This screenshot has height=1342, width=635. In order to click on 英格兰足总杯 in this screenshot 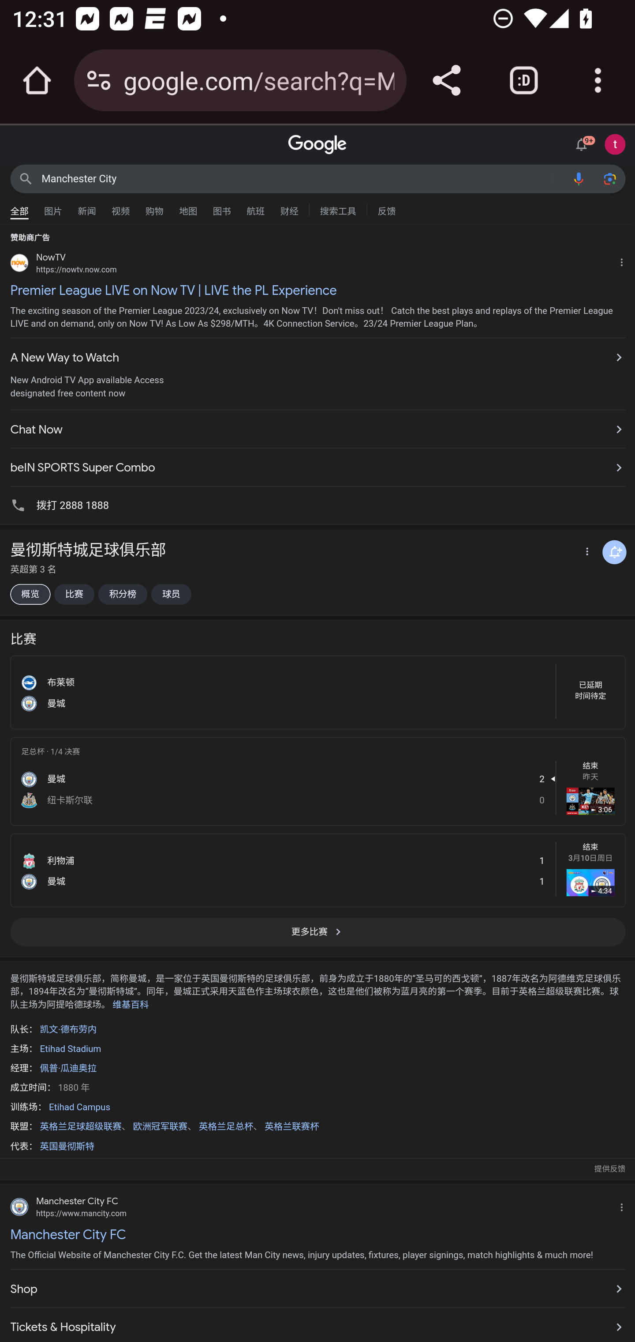, I will do `click(226, 1127)`.